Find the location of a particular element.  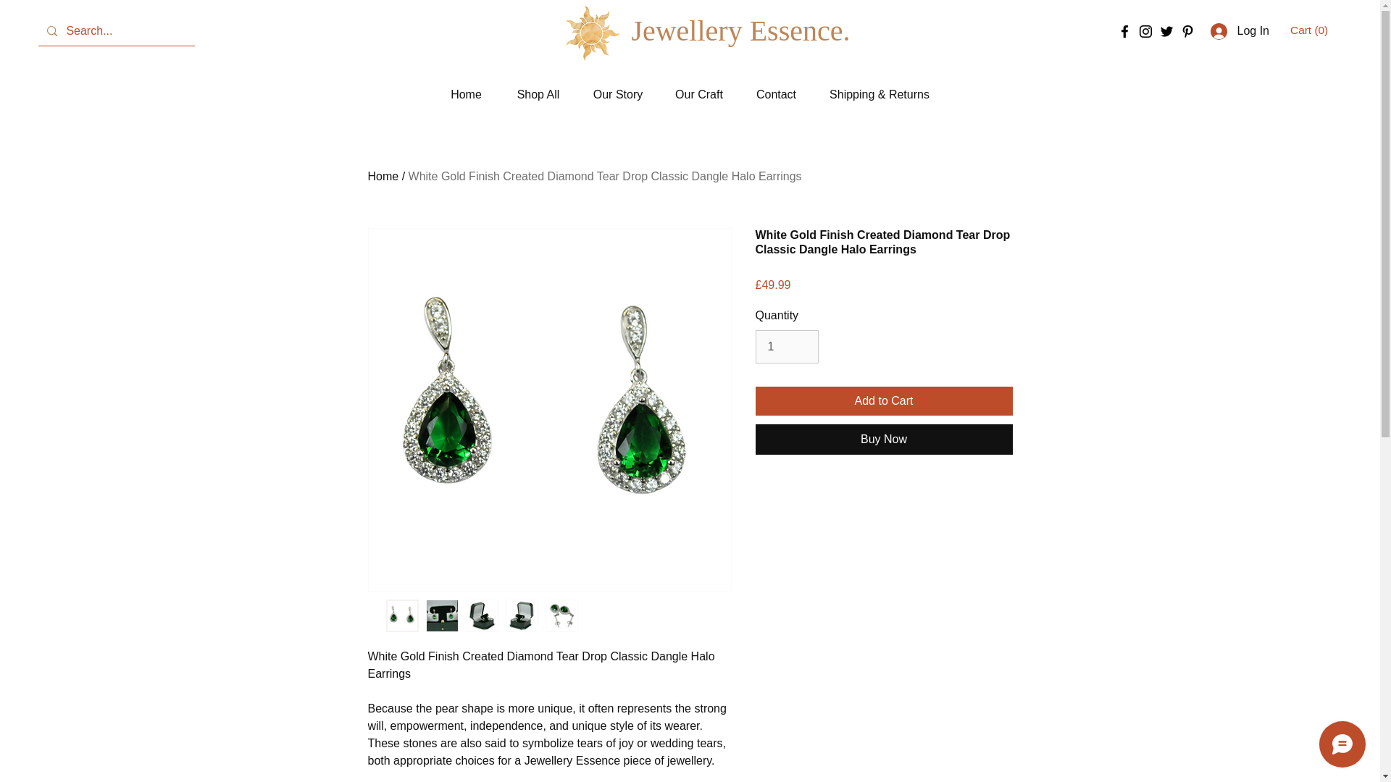

Home is located at coordinates (384, 176).